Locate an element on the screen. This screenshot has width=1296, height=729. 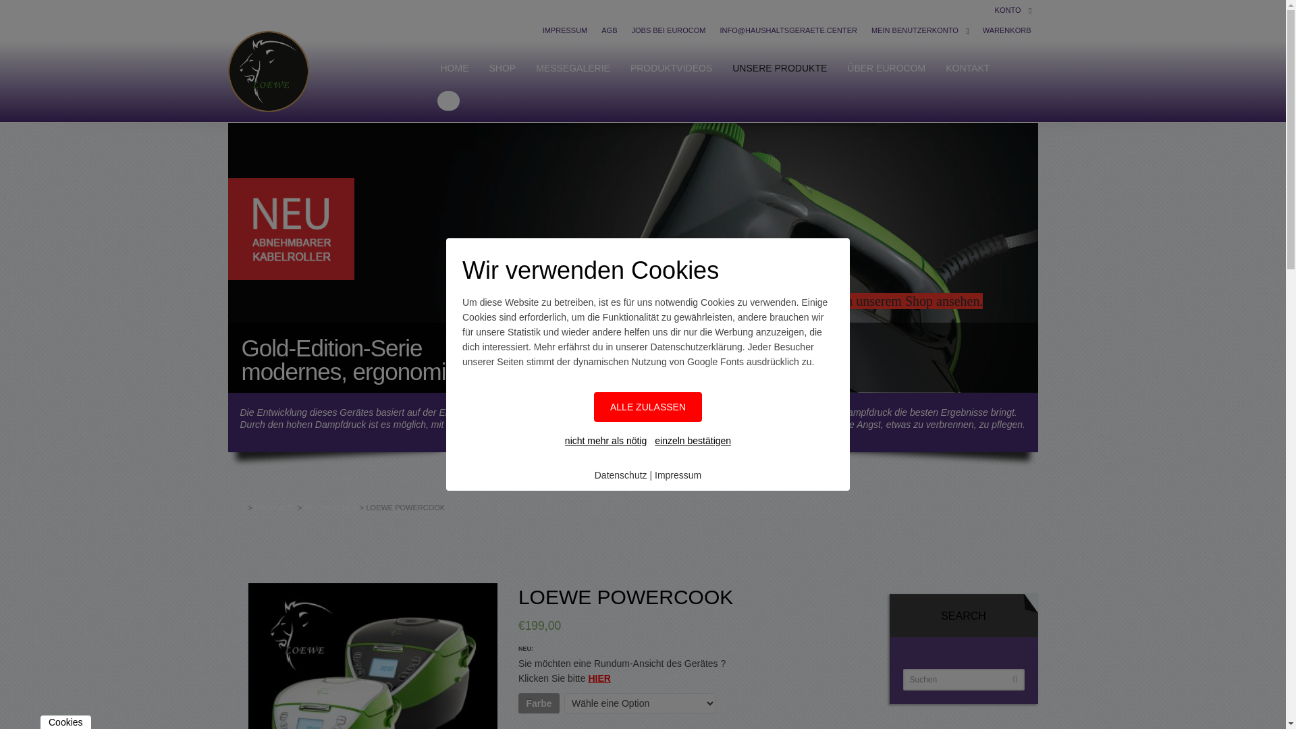
HOME is located at coordinates (454, 68).